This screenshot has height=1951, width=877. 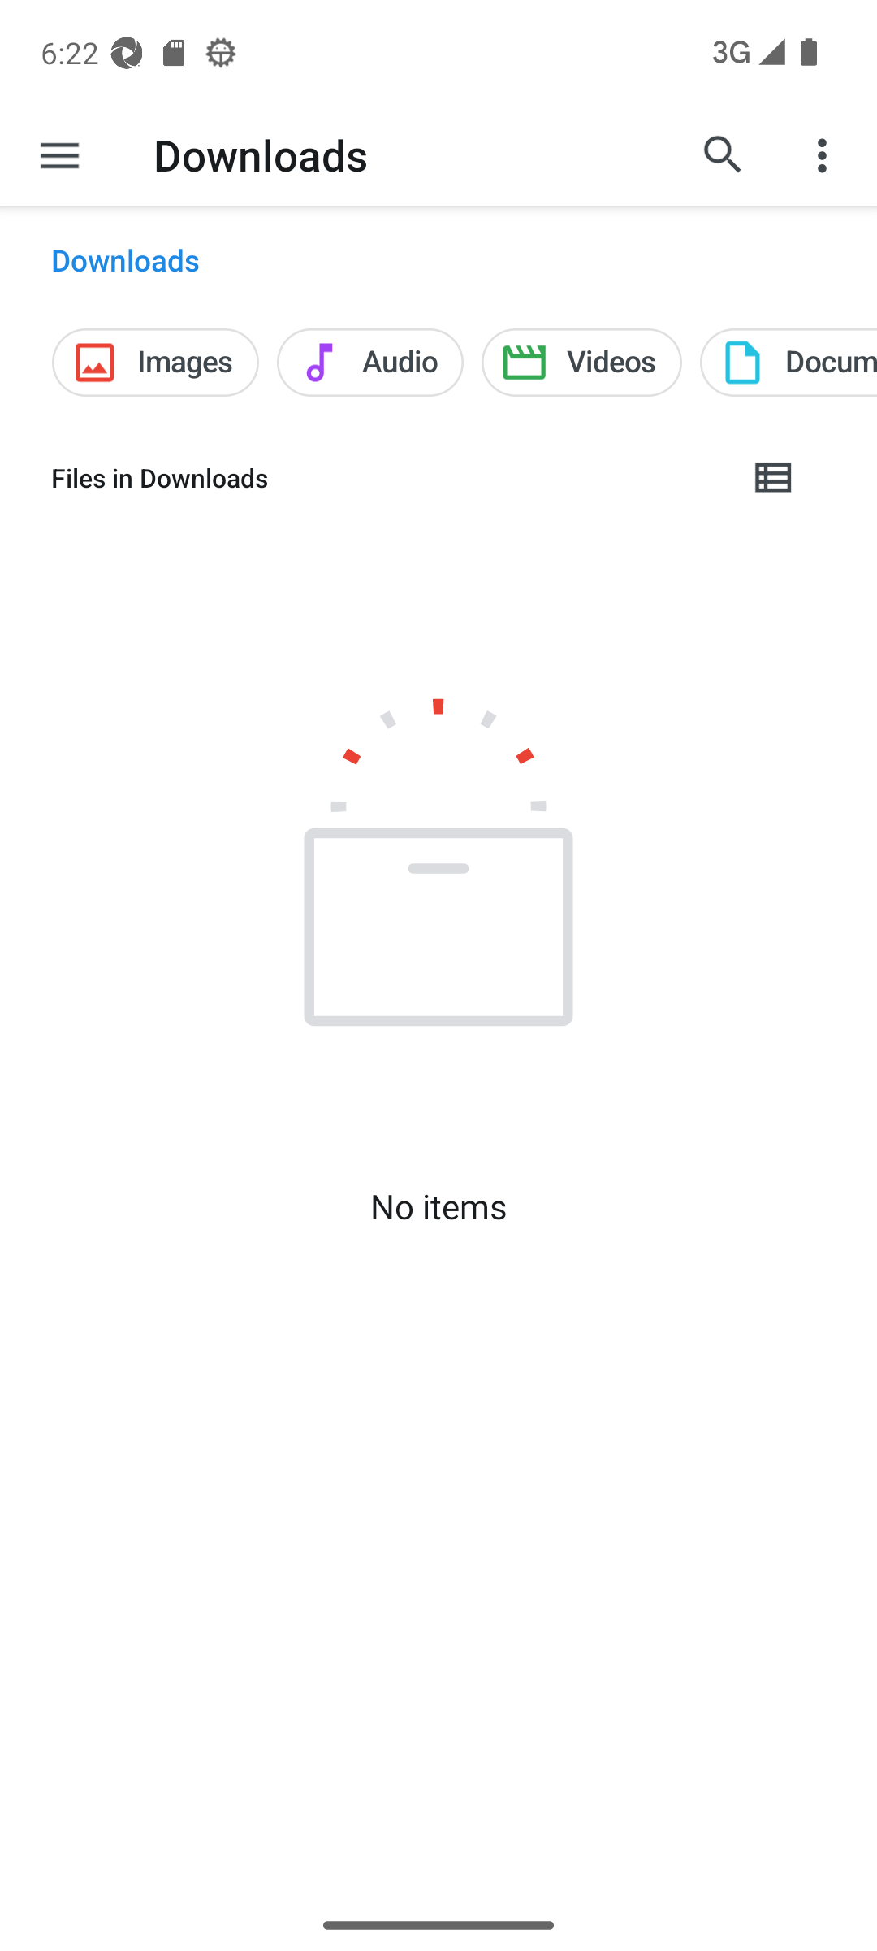 I want to click on Show roots, so click(x=59, y=154).